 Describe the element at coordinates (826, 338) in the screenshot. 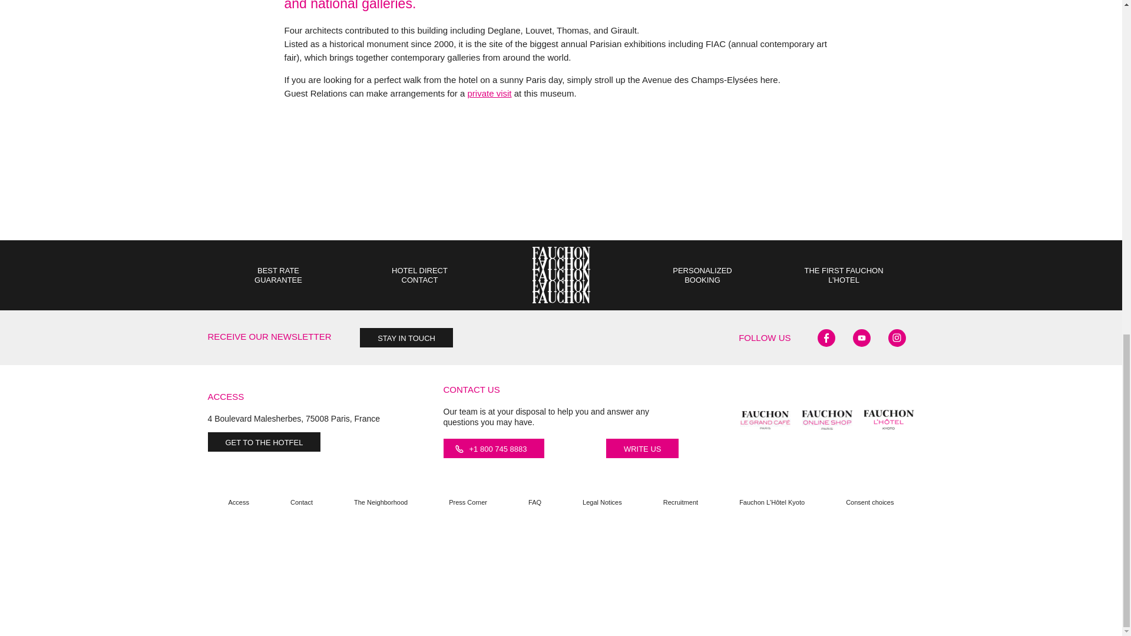

I see `Follow us on Facebook` at that location.